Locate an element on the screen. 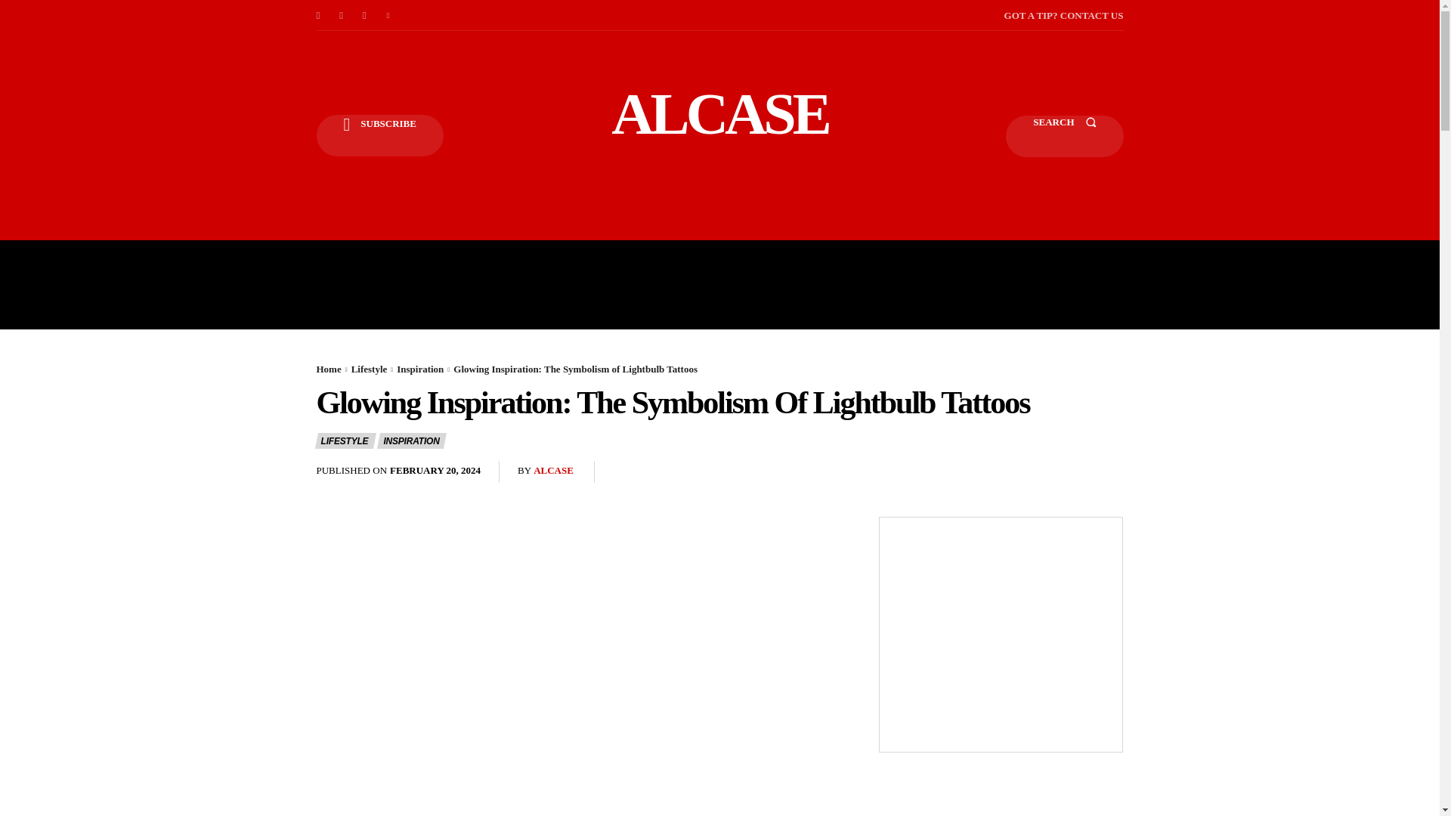 The image size is (1451, 816). Instagram is located at coordinates (342, 15).